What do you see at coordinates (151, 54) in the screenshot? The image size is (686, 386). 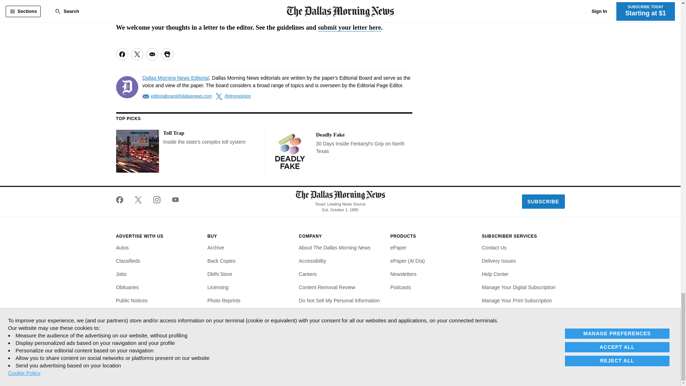 I see `Share via Email` at bounding box center [151, 54].